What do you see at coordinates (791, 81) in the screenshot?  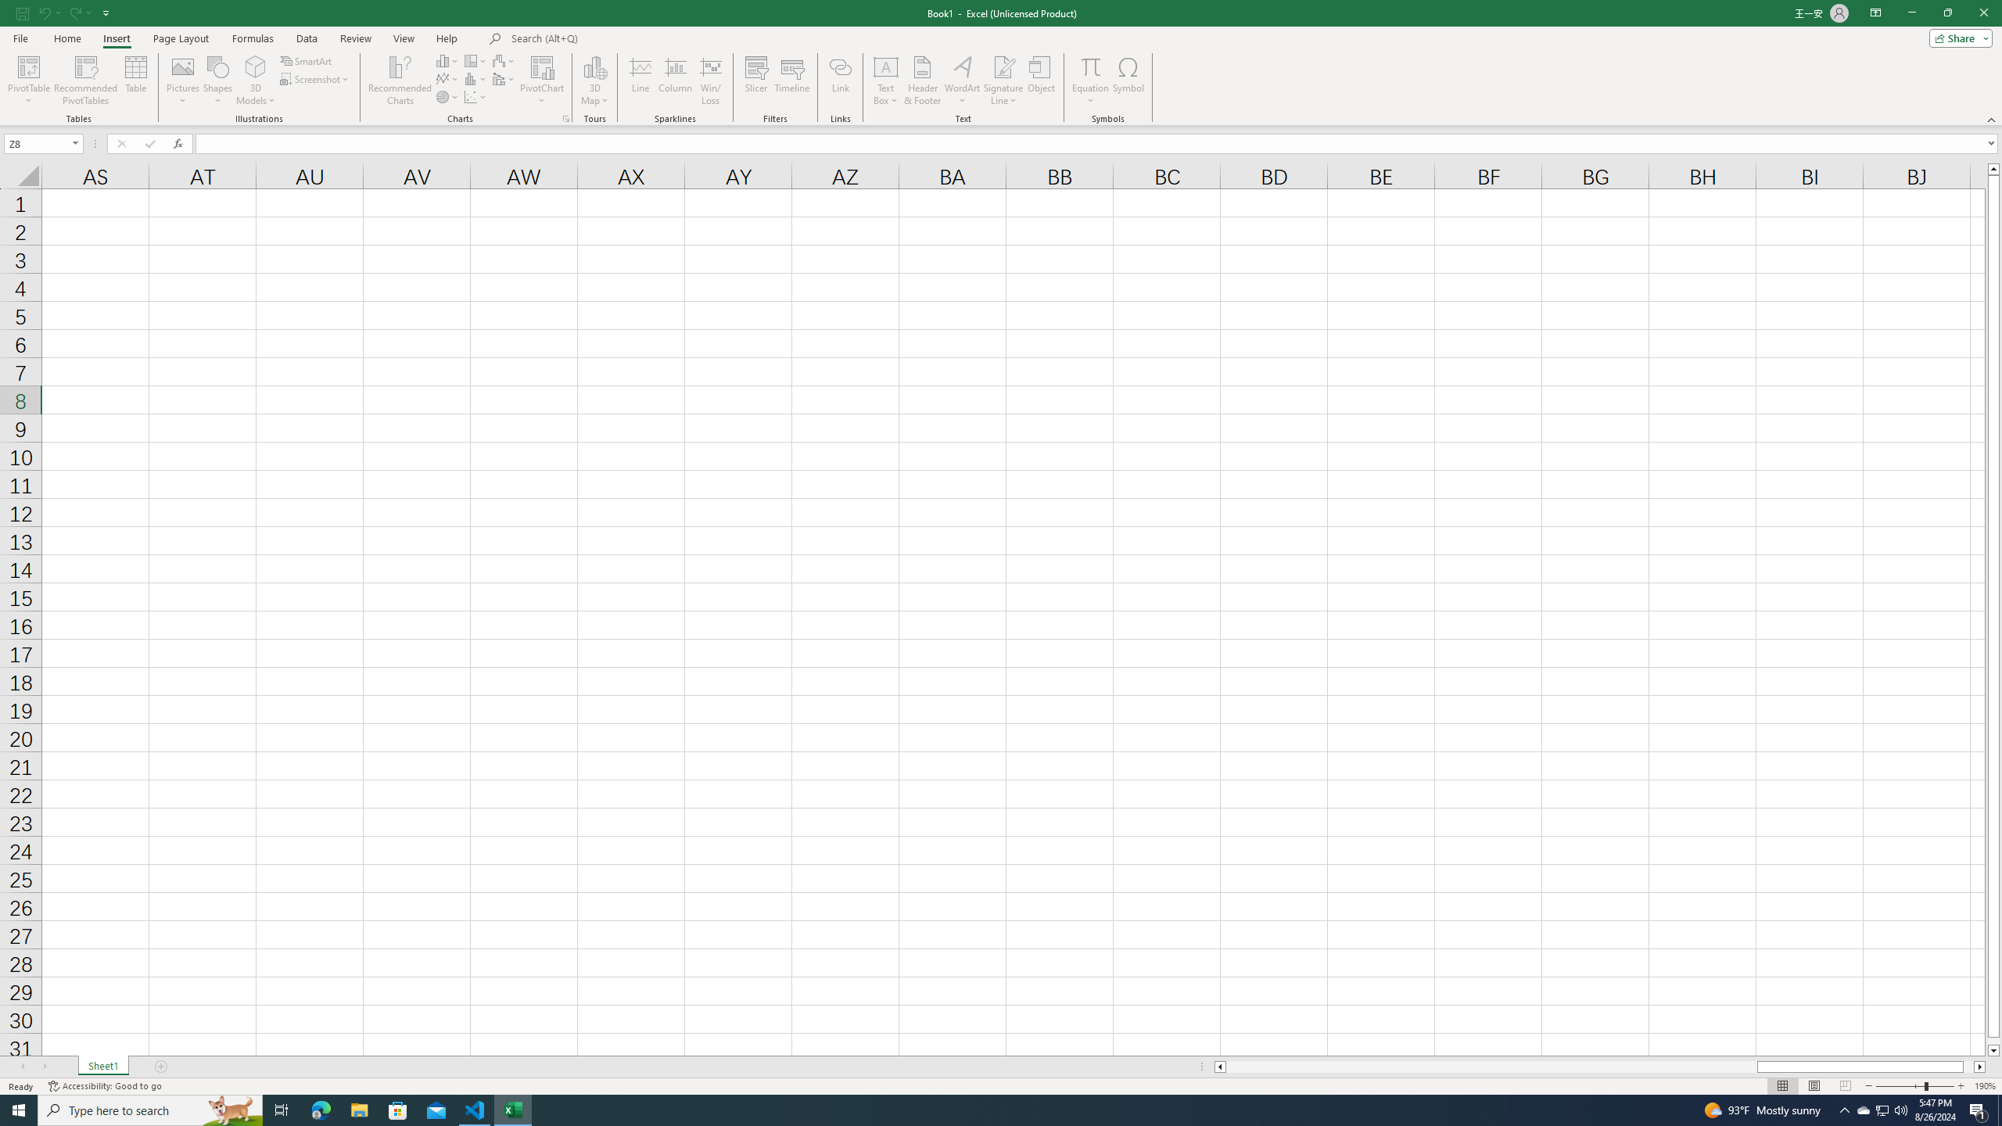 I see `Timeline` at bounding box center [791, 81].